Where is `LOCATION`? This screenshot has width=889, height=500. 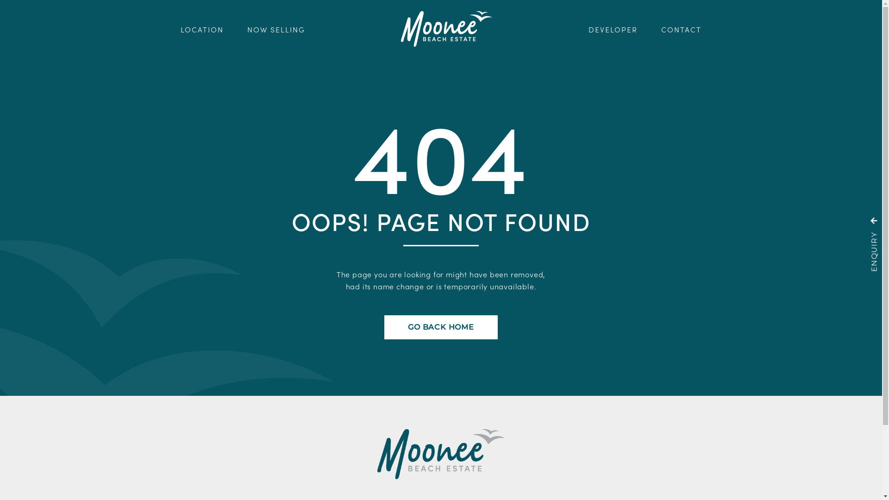
LOCATION is located at coordinates (202, 29).